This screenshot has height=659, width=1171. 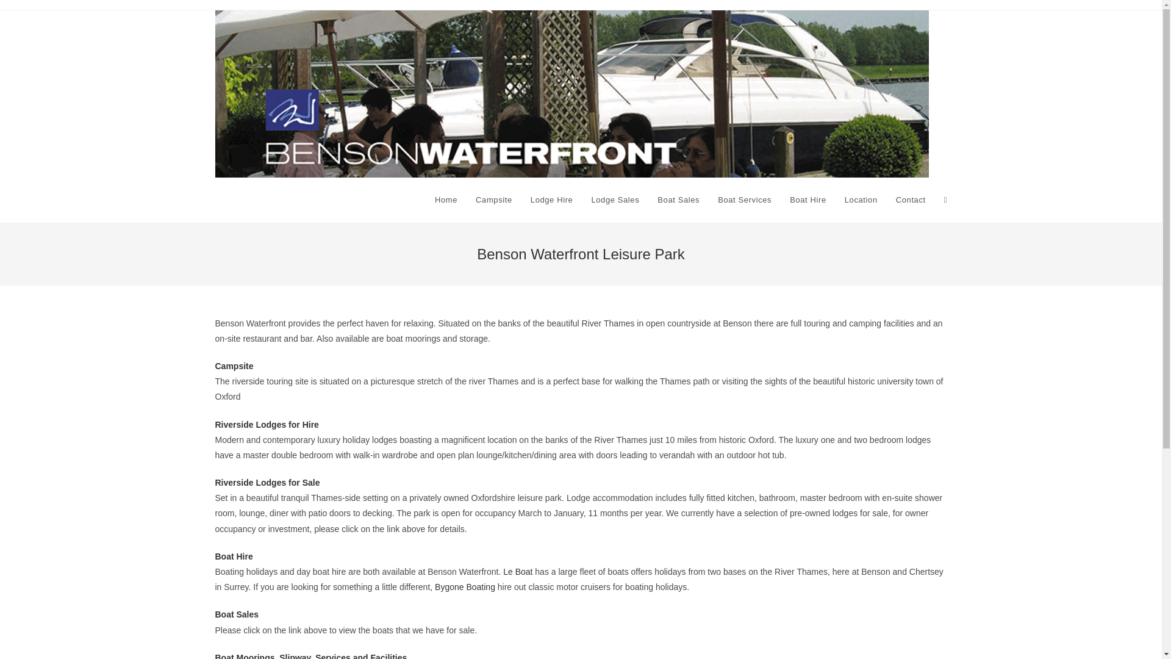 I want to click on Home, so click(x=446, y=200).